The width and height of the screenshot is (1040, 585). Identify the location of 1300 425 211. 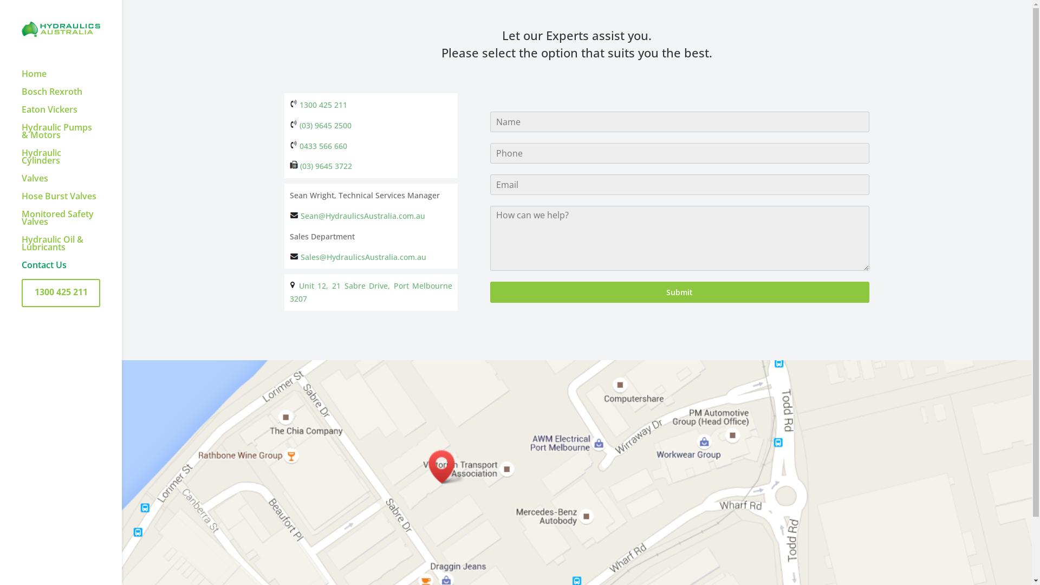
(71, 297).